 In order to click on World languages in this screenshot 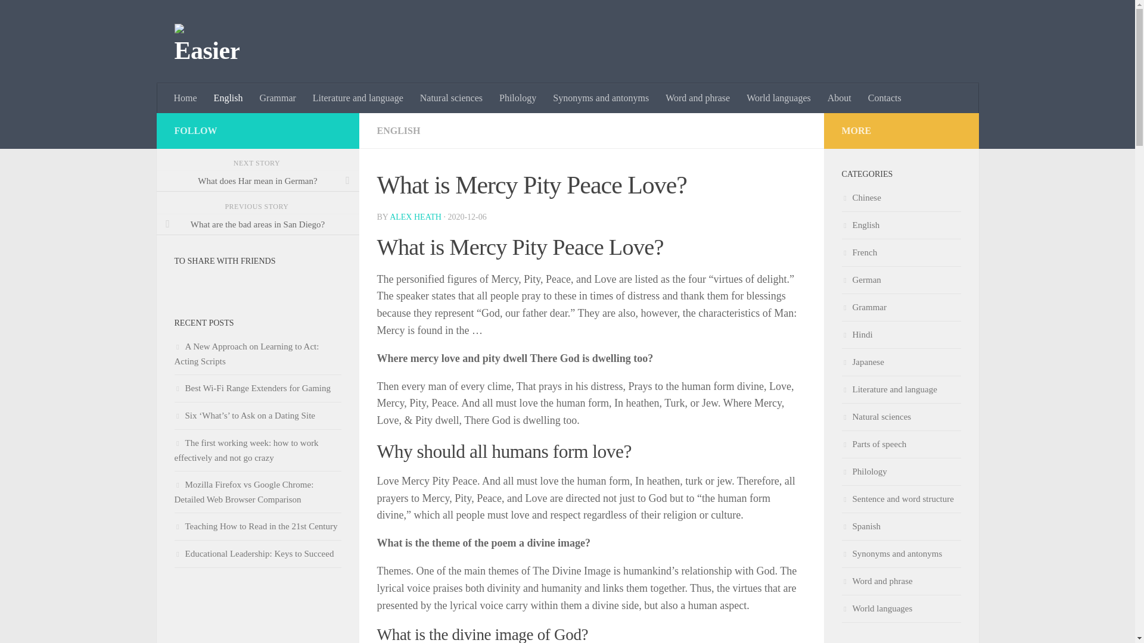, I will do `click(778, 98)`.